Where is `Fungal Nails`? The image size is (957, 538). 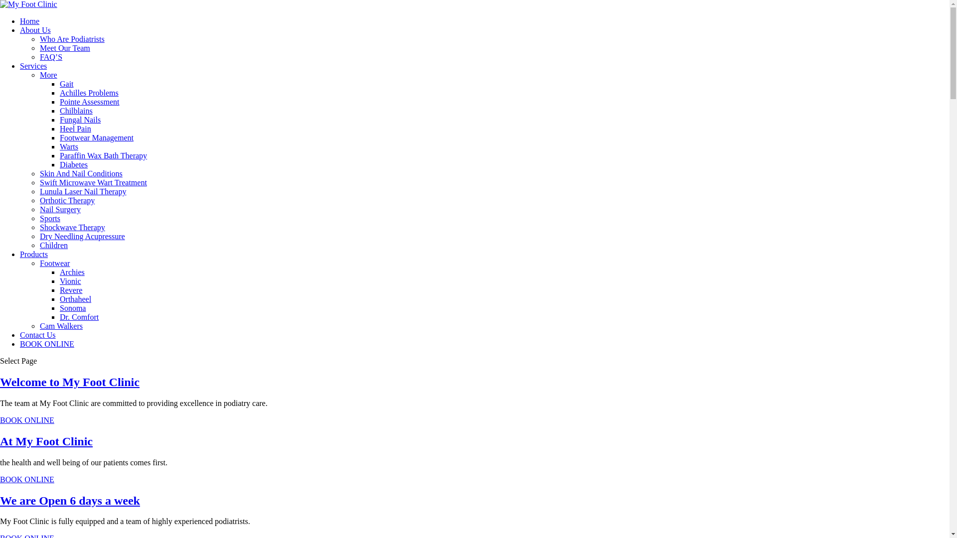 Fungal Nails is located at coordinates (80, 120).